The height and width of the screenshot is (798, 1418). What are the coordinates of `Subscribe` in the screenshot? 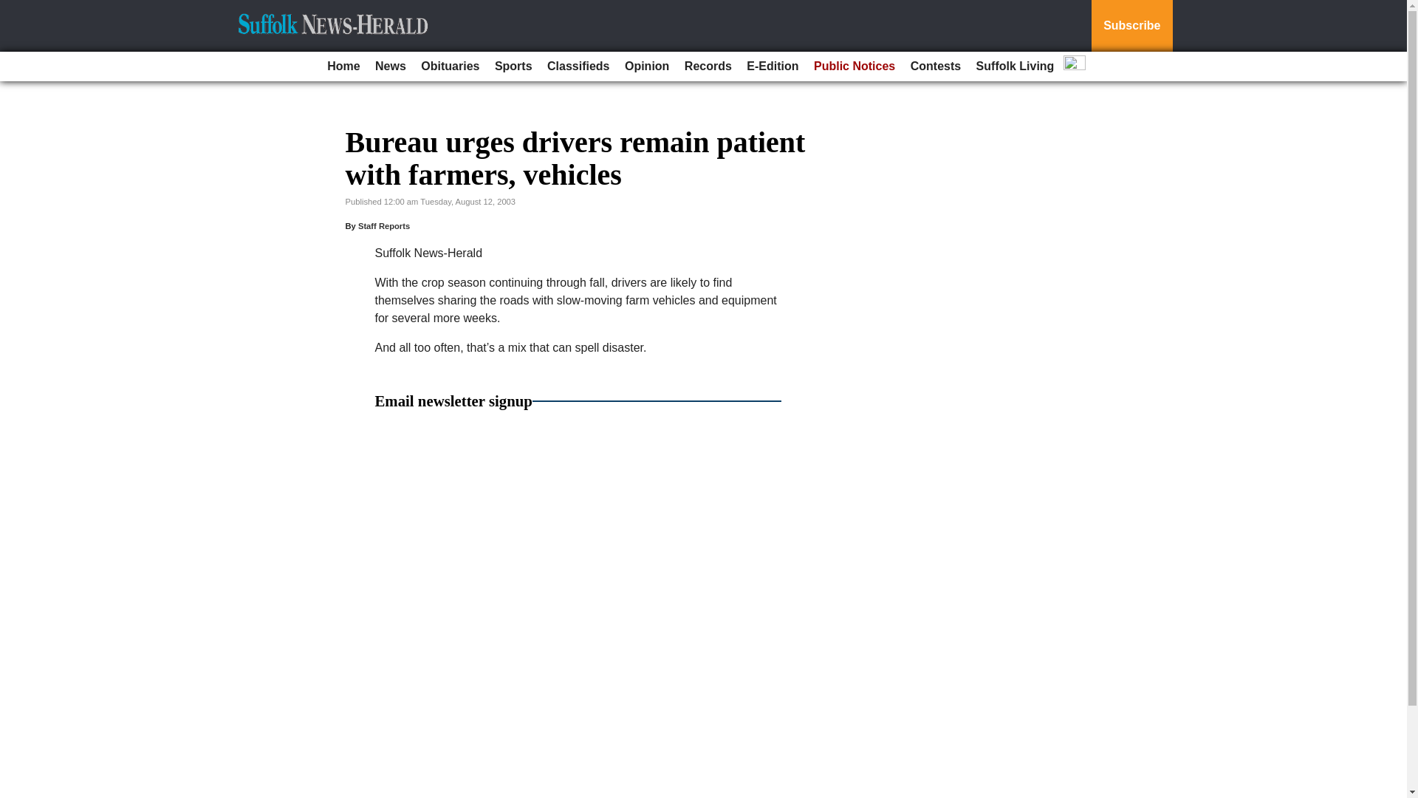 It's located at (1131, 26).